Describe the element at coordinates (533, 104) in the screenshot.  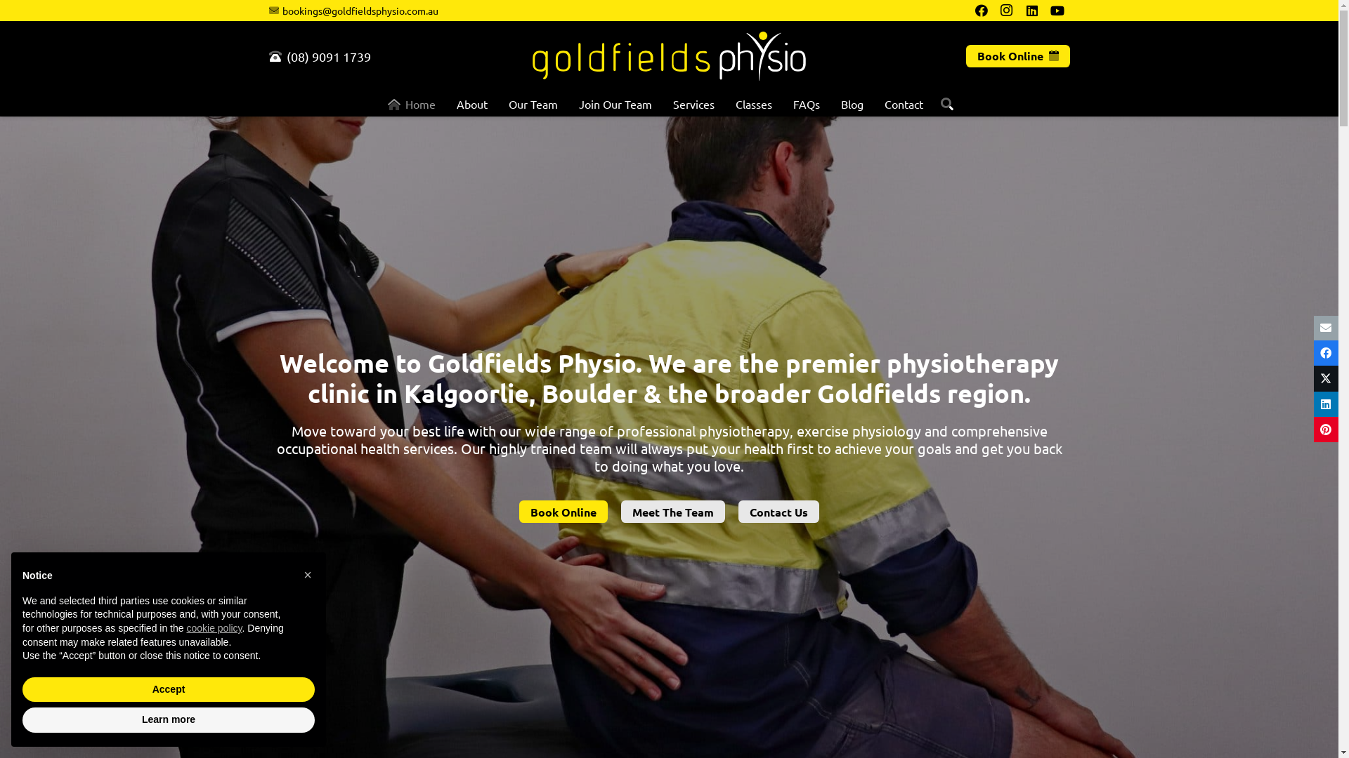
I see `Our Team` at that location.